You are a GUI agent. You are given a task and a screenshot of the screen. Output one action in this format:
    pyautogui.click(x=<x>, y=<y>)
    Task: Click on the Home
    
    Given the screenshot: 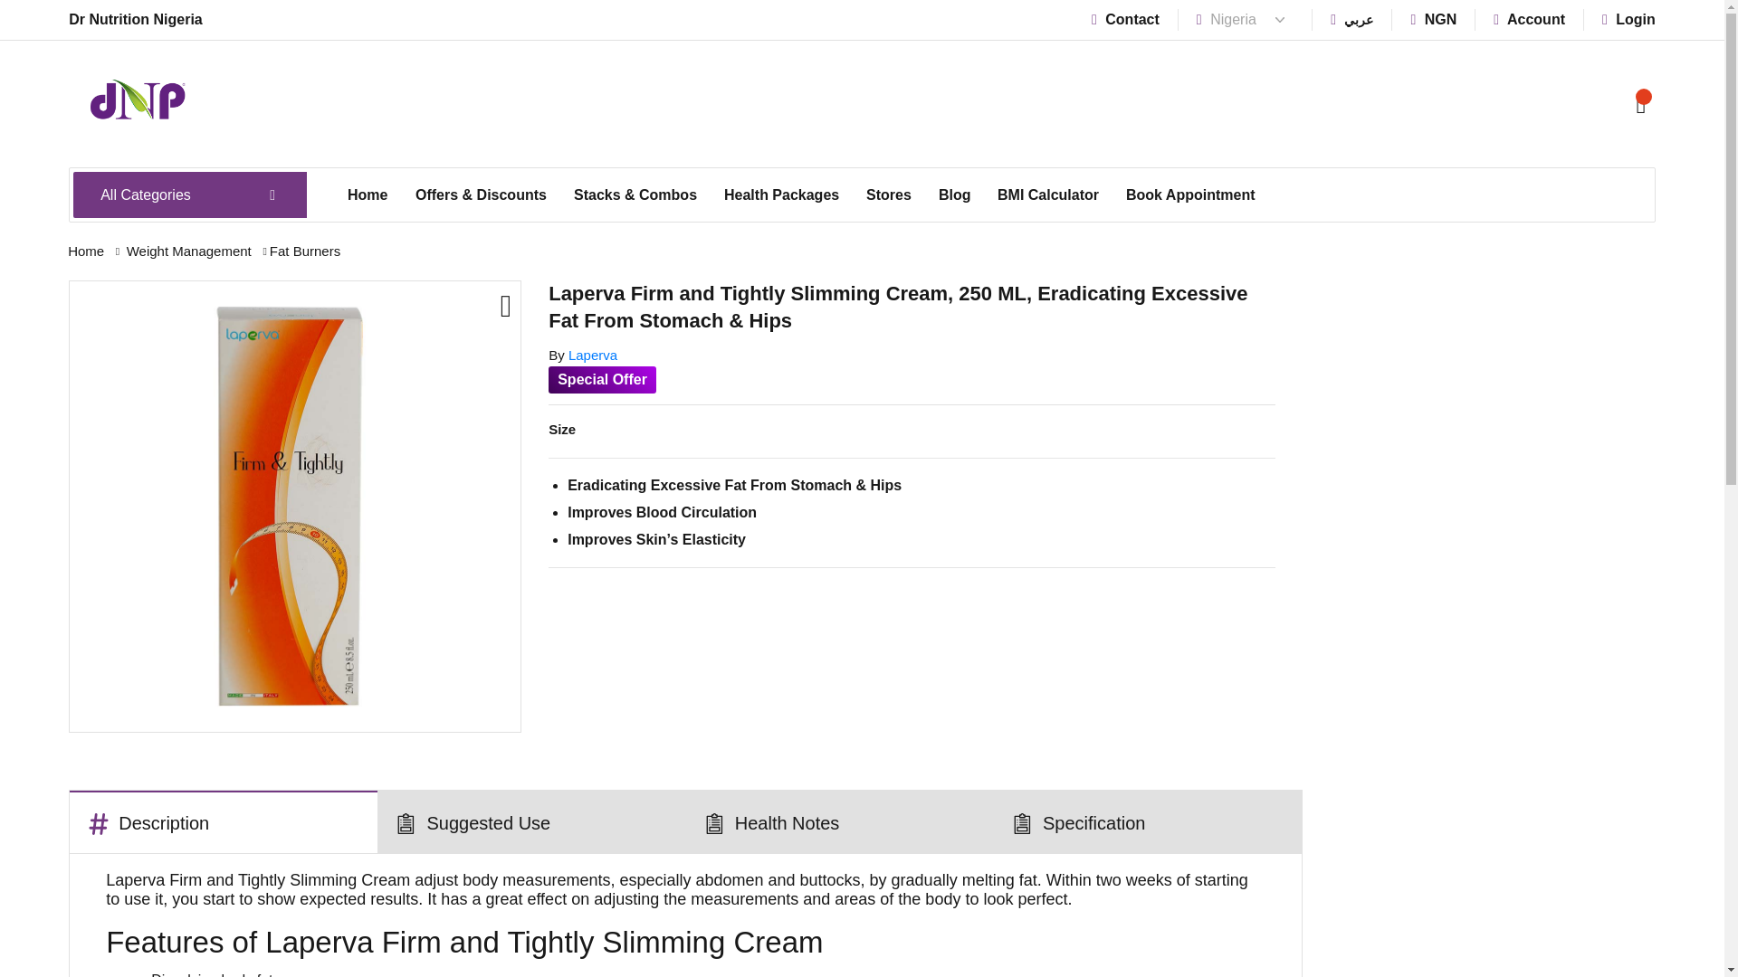 What is the action you would take?
    pyautogui.click(x=368, y=195)
    